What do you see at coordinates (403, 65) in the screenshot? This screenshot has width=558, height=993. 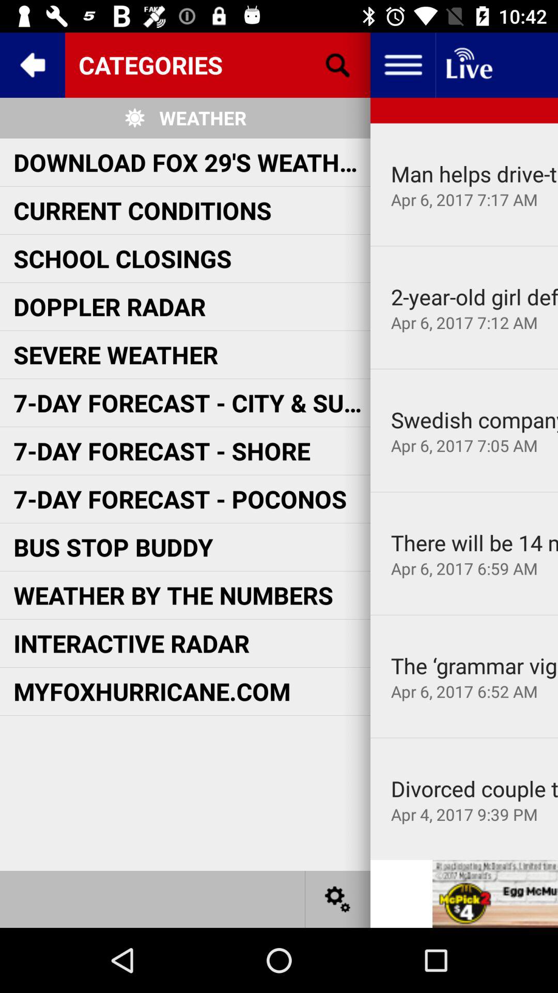 I see `more options` at bounding box center [403, 65].